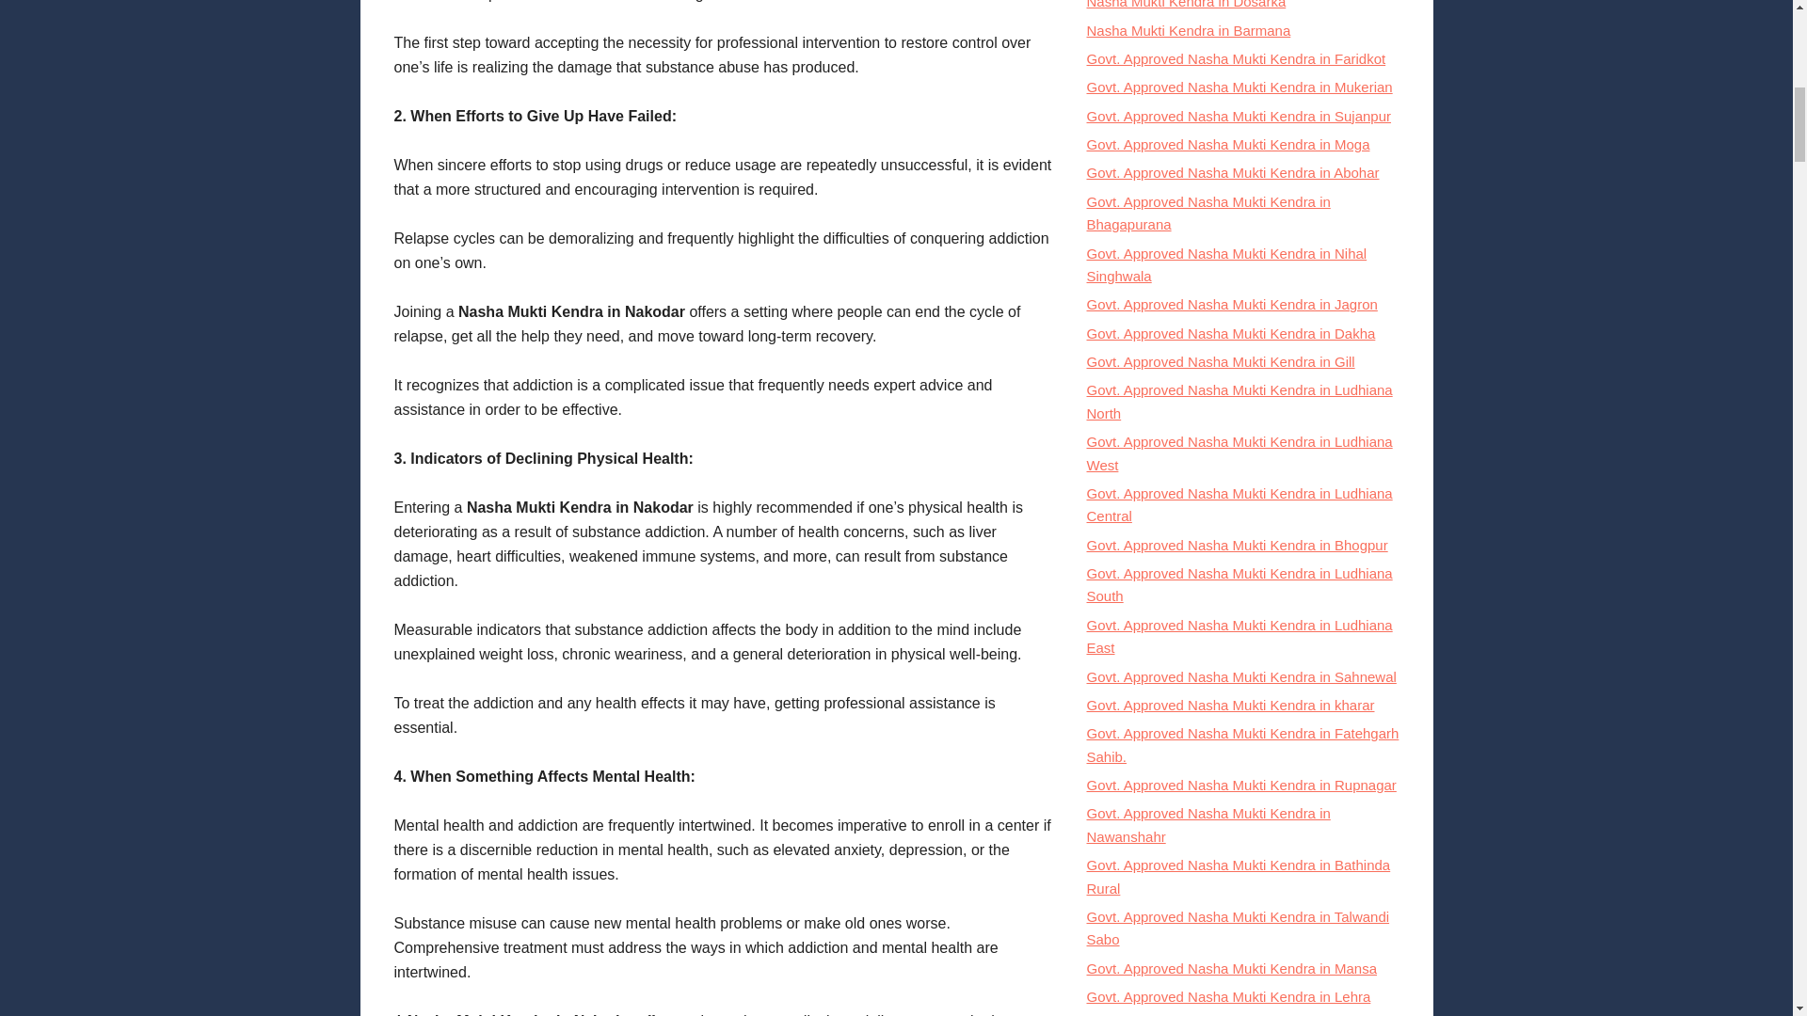 Image resolution: width=1807 pixels, height=1016 pixels. I want to click on Govt. Approved Nasha Mukti Kendra in Mukerian, so click(1239, 87).